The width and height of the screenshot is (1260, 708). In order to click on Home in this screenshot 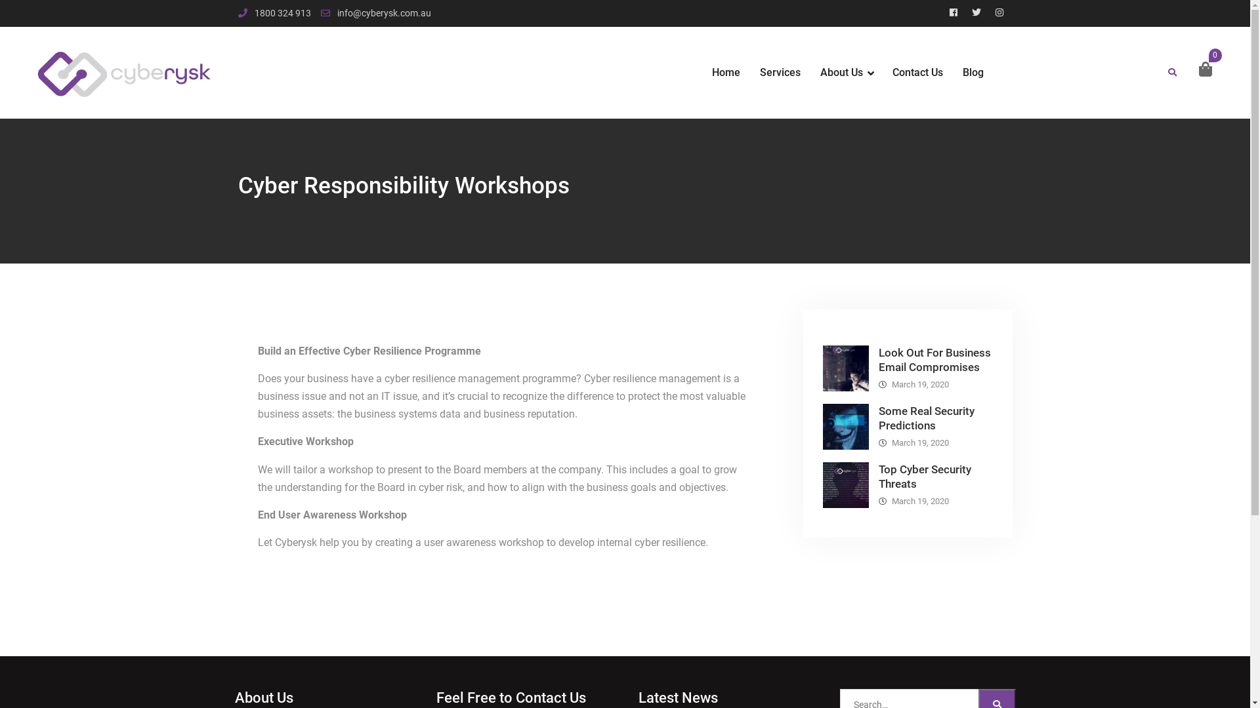, I will do `click(726, 73)`.